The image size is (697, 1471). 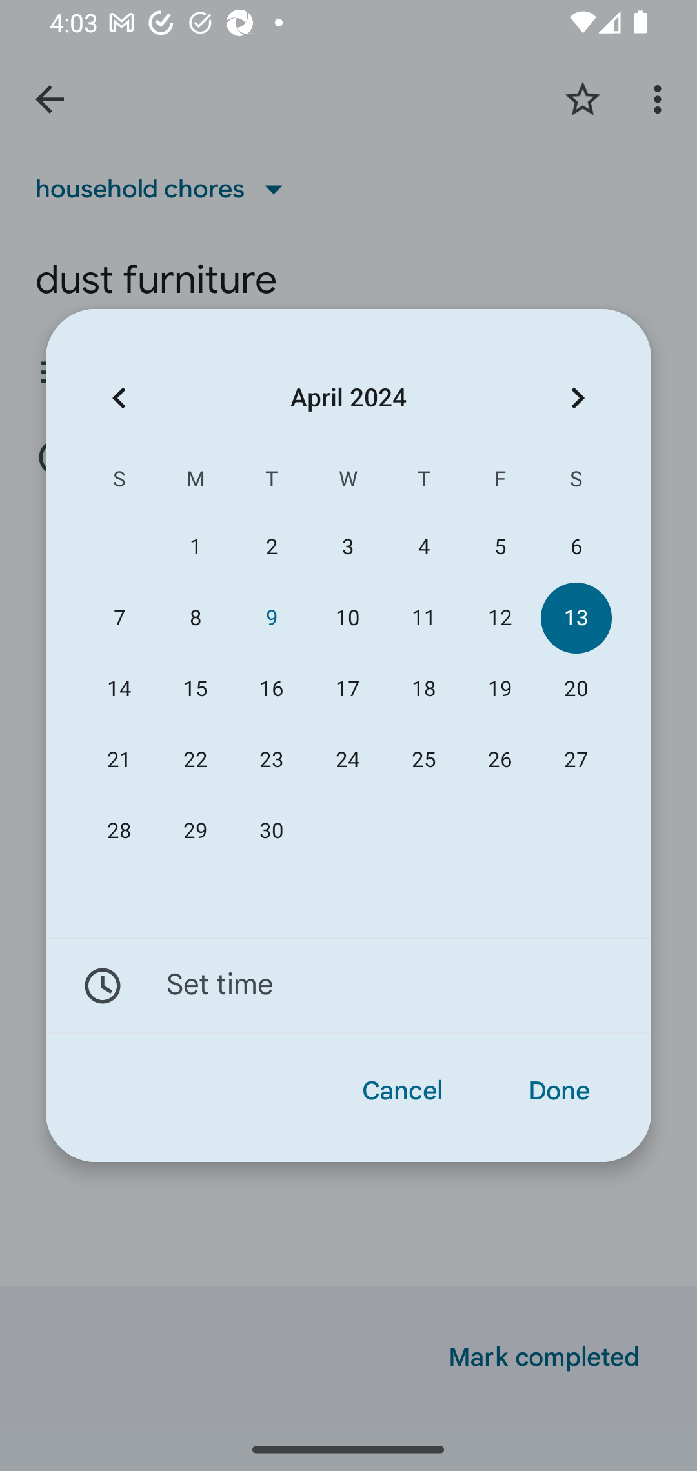 What do you see at coordinates (119, 831) in the screenshot?
I see `28 28 April 2024` at bounding box center [119, 831].